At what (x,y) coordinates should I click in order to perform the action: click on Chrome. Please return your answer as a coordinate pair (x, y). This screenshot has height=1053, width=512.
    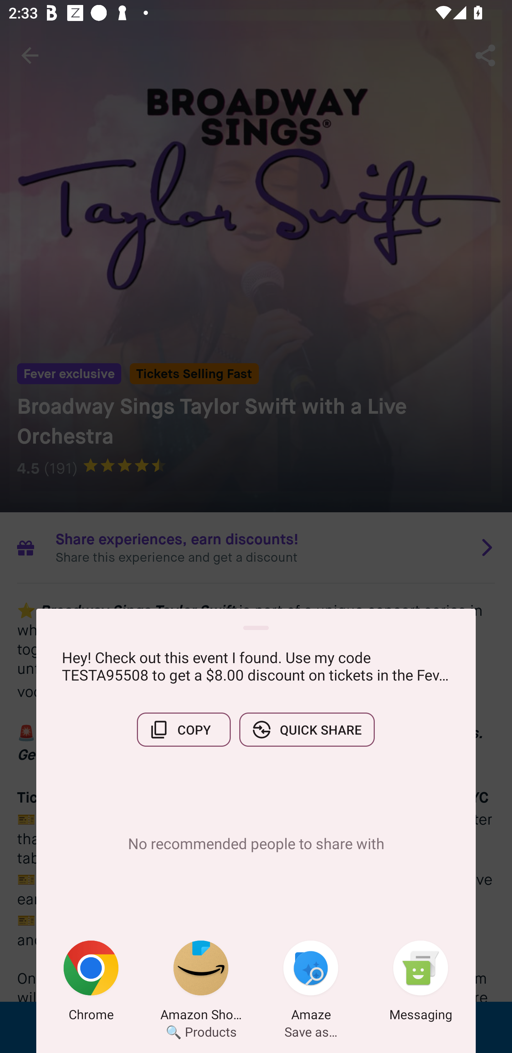
    Looking at the image, I should click on (91, 983).